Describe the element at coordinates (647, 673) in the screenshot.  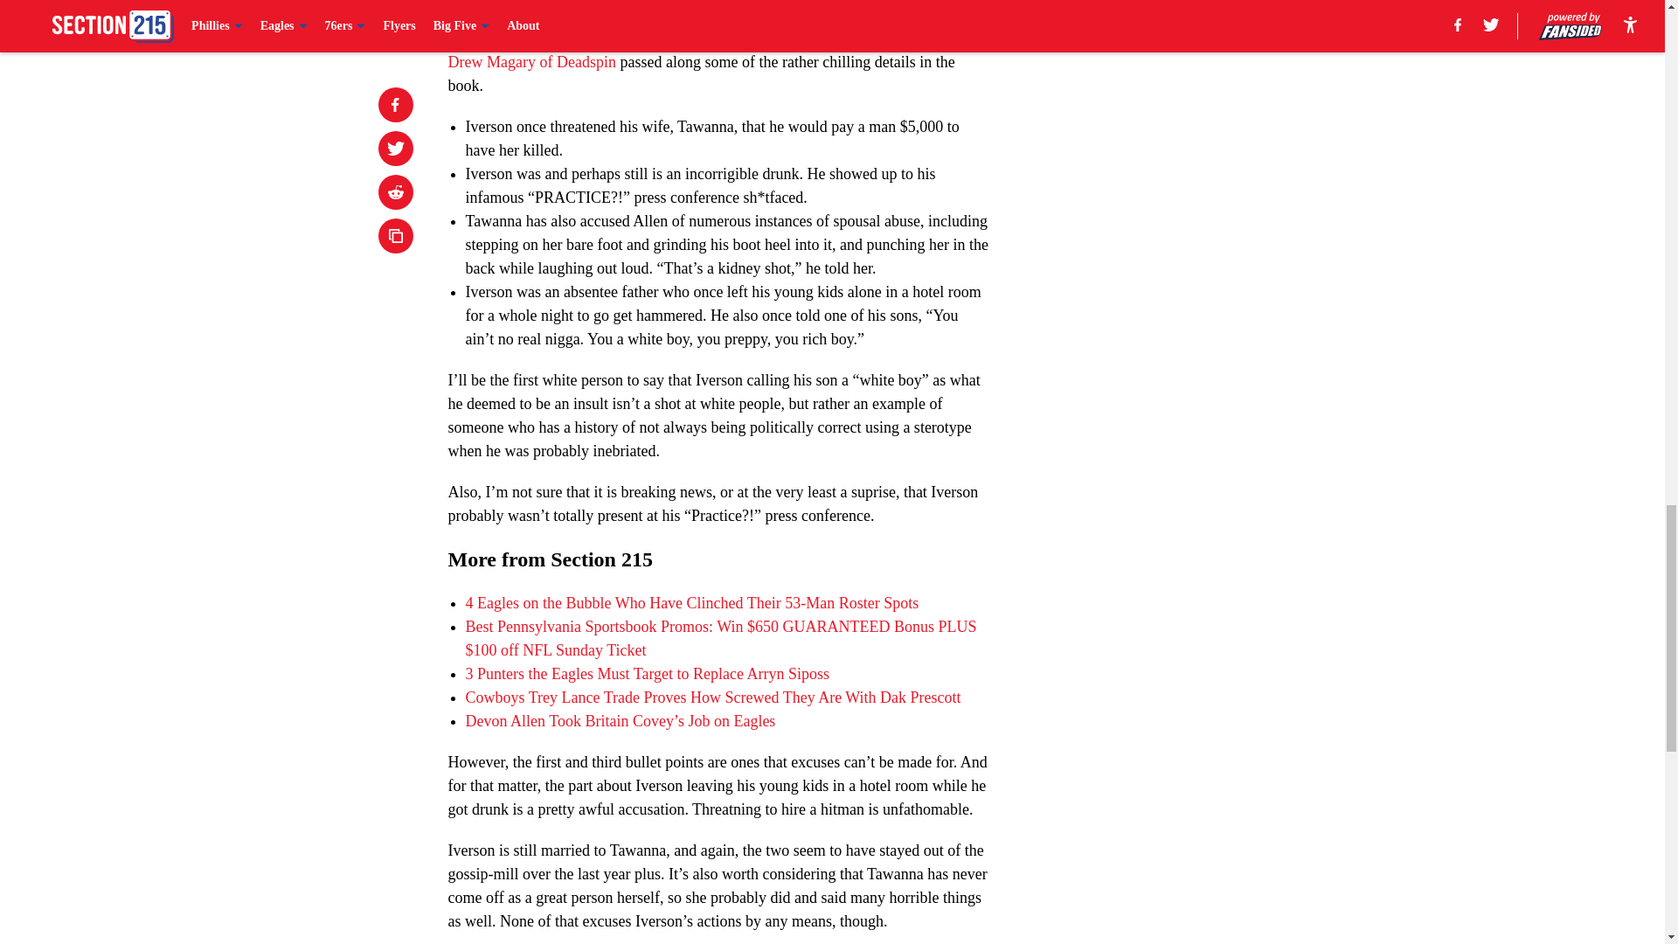
I see `3 Punters the Eagles Must Target to Replace Arryn Siposs` at that location.